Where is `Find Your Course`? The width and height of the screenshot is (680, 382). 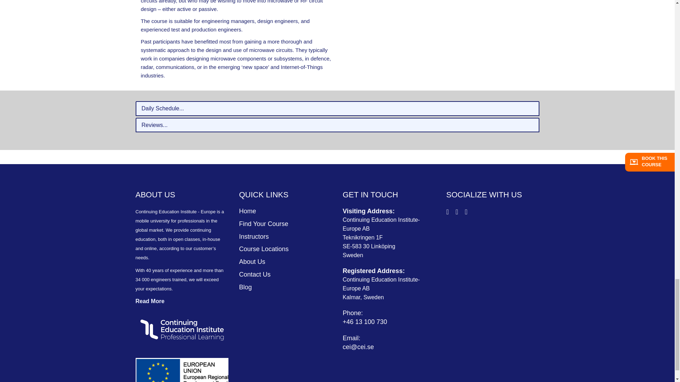
Find Your Course is located at coordinates (263, 224).